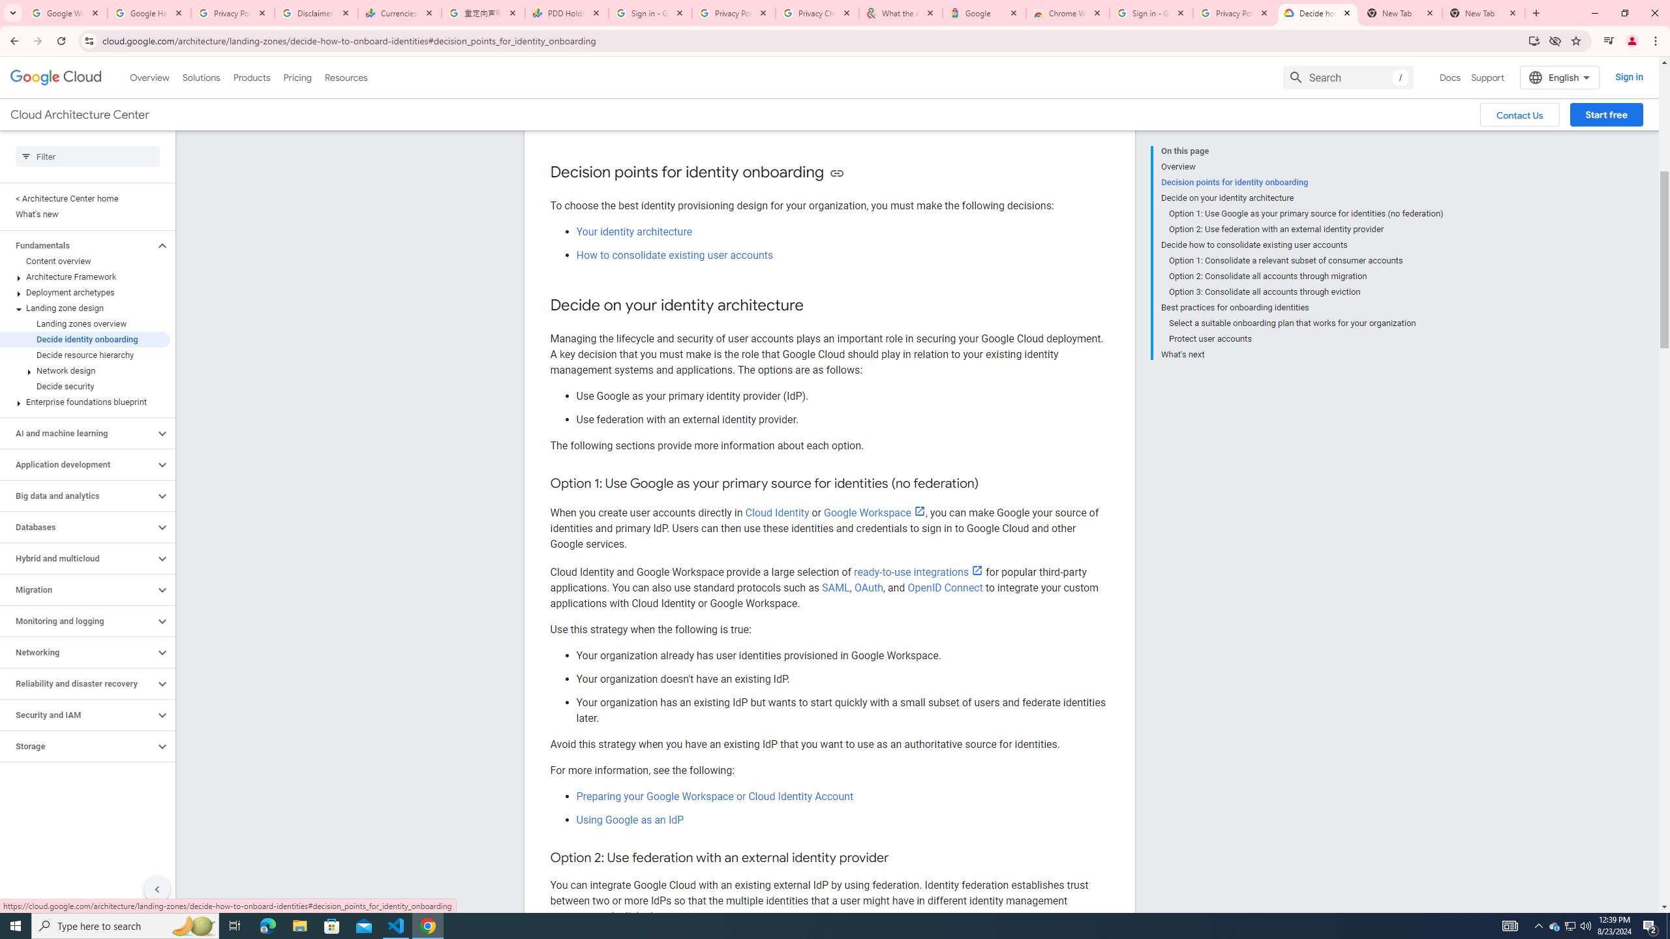 Image resolution: width=1670 pixels, height=939 pixels. Describe the element at coordinates (1306, 276) in the screenshot. I see `Option 2: Consolidate all accounts through migration` at that location.